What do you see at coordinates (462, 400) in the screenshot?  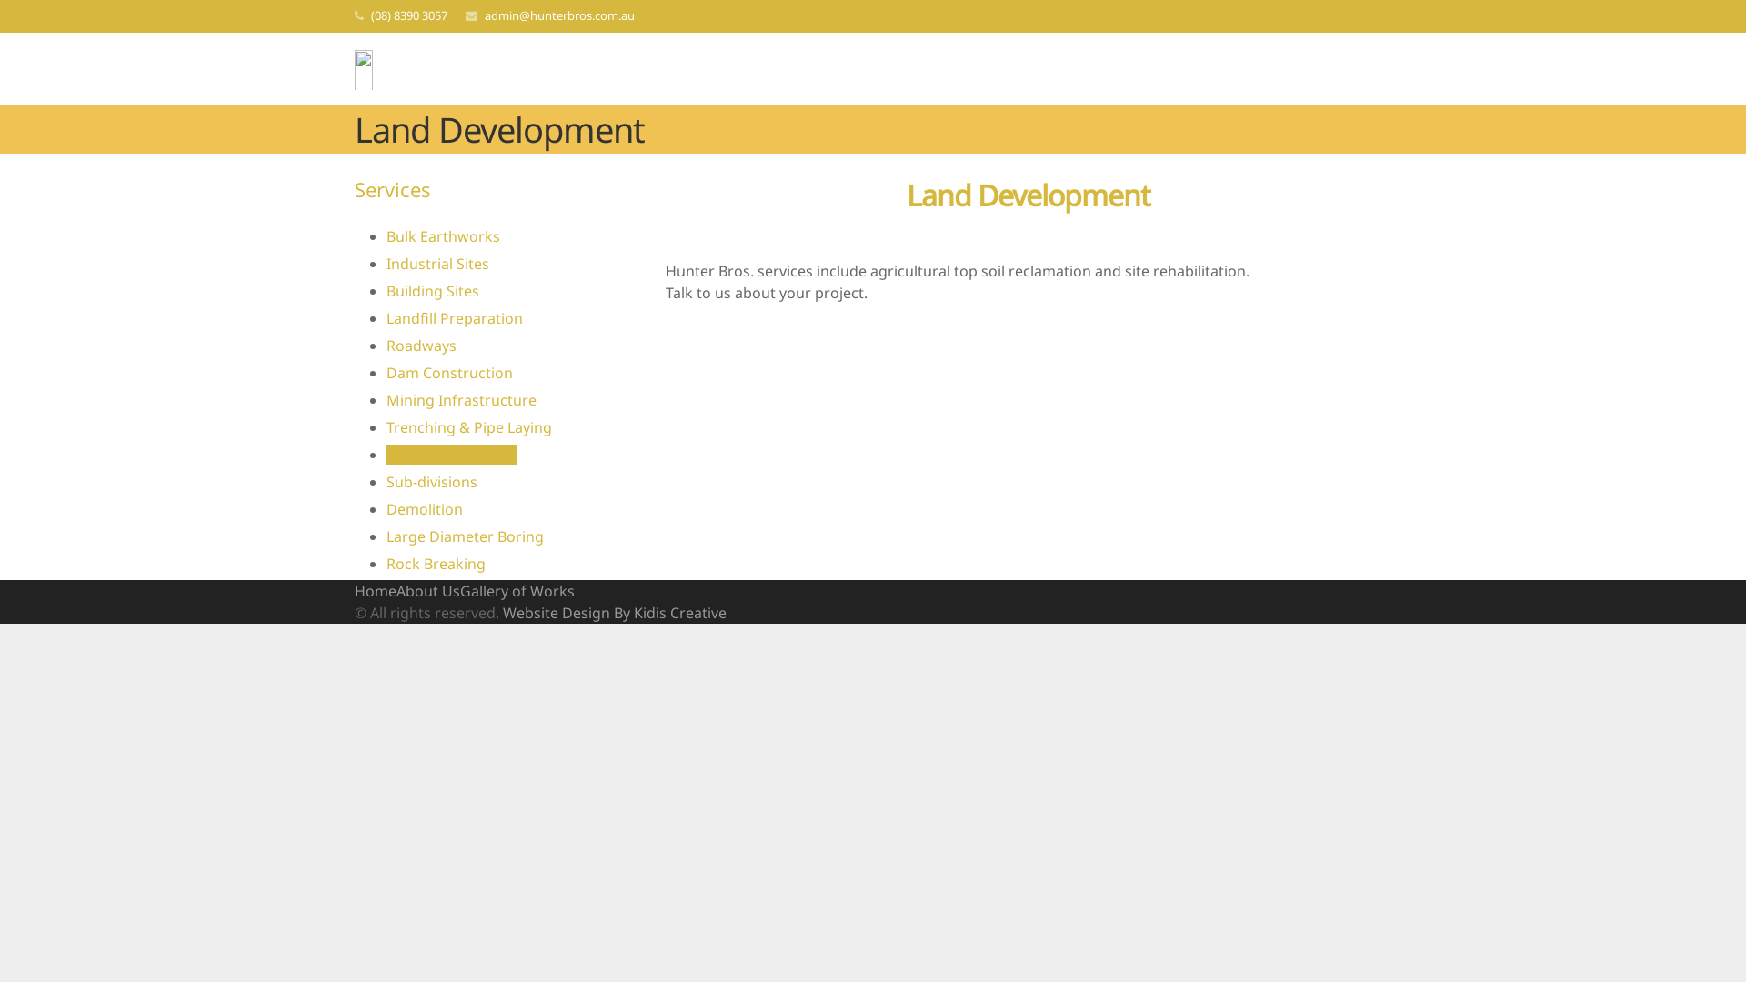 I see `Mining Infrastructure` at bounding box center [462, 400].